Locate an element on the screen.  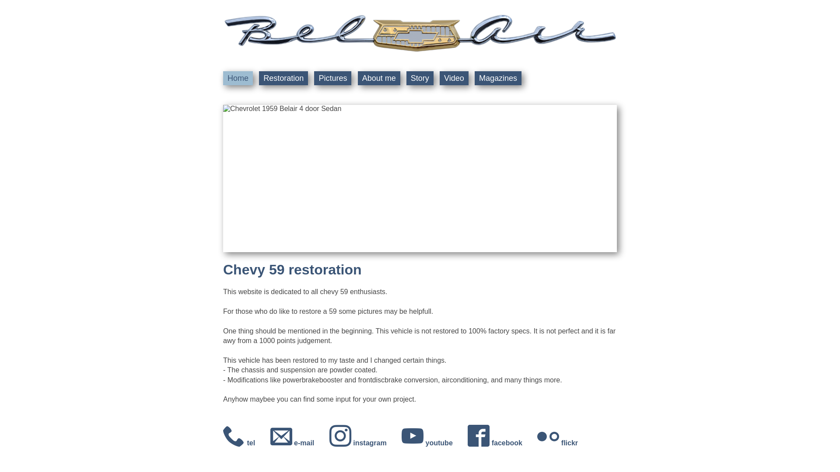
About me is located at coordinates (379, 78).